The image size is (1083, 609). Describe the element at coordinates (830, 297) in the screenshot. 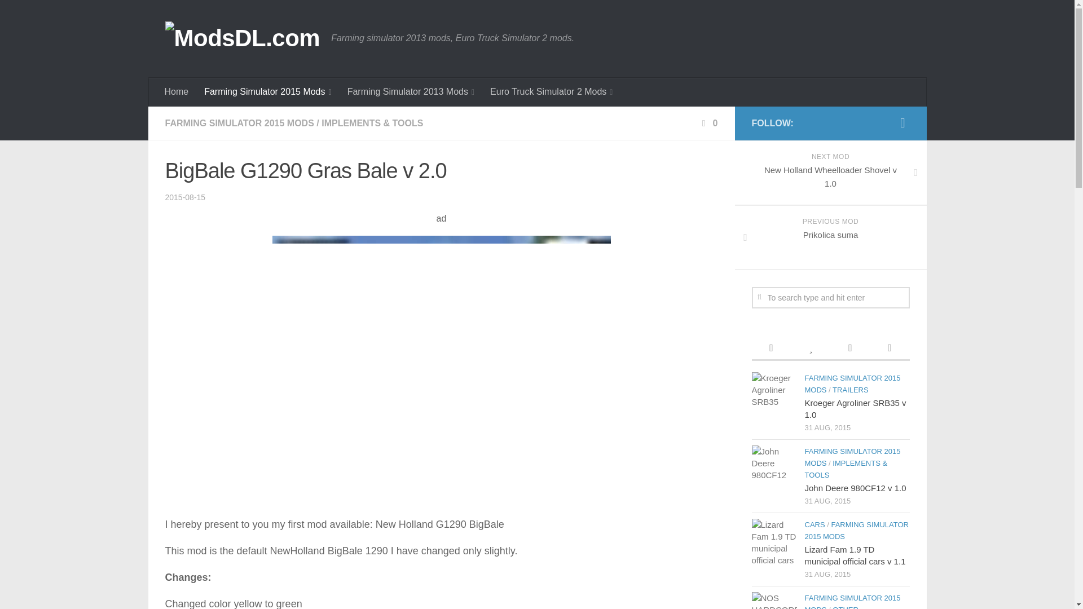

I see `To search type and hit enter` at that location.